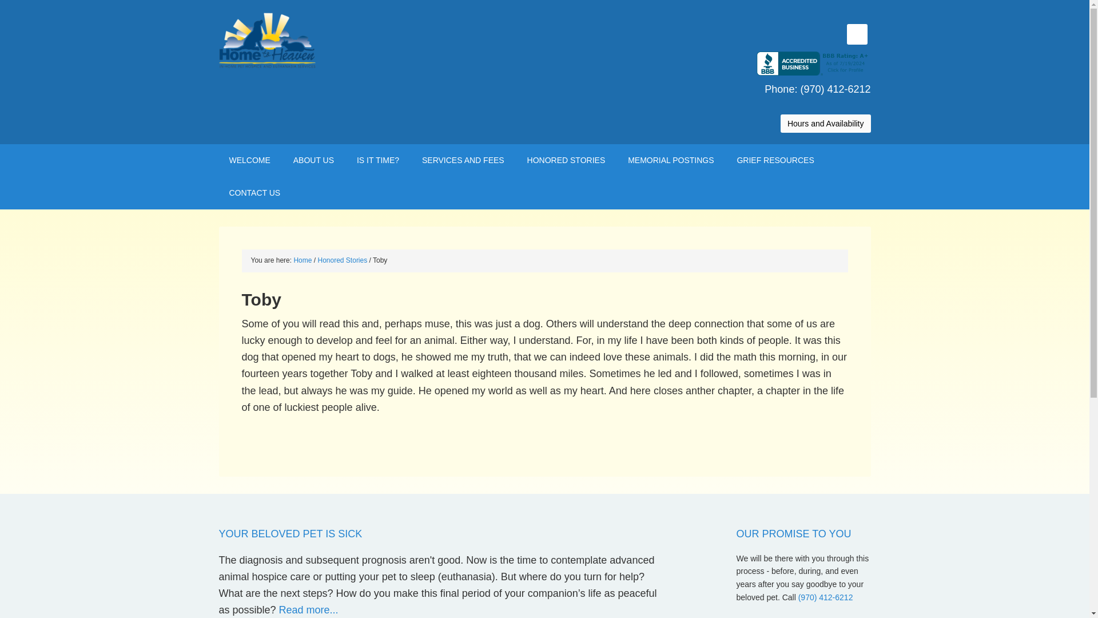 The image size is (1098, 618). Describe the element at coordinates (254, 193) in the screenshot. I see `CONTACT US` at that location.